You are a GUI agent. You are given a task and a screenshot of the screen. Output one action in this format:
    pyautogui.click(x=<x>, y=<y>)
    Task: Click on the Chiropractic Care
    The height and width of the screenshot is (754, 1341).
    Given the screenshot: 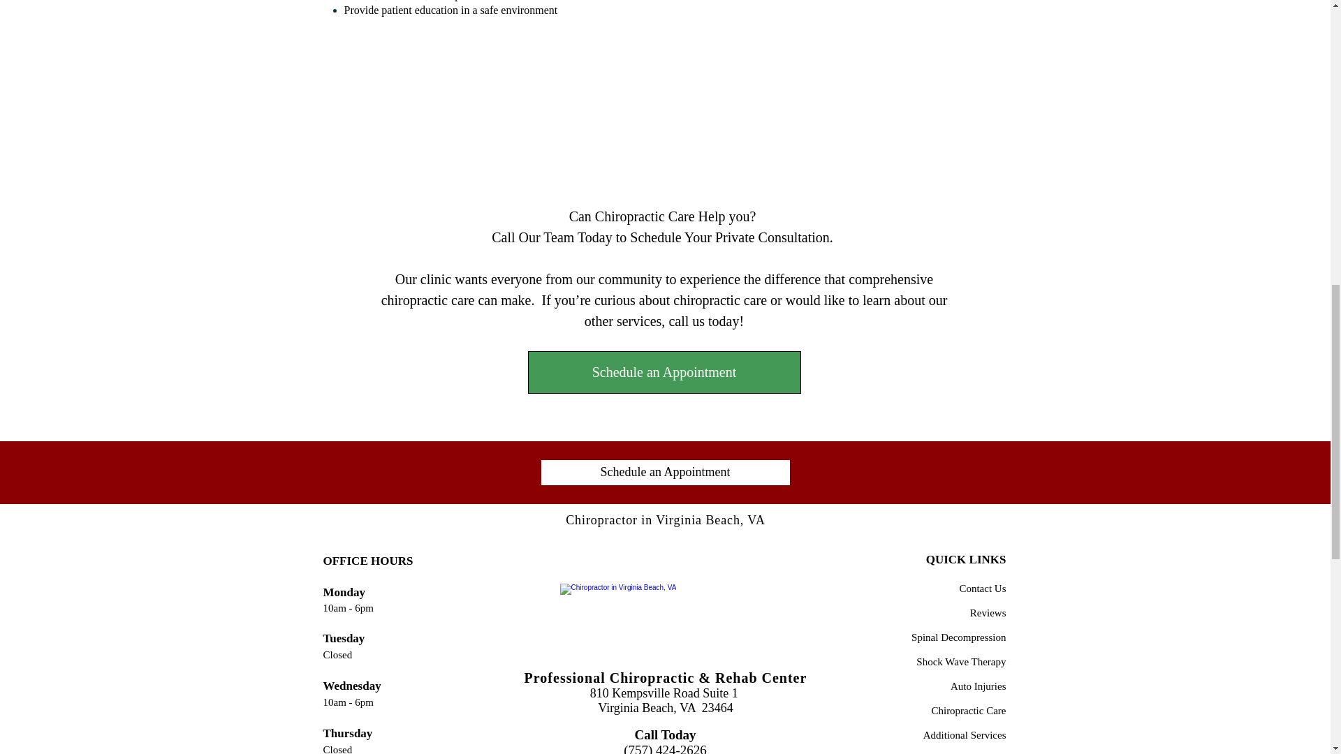 What is the action you would take?
    pyautogui.click(x=968, y=710)
    